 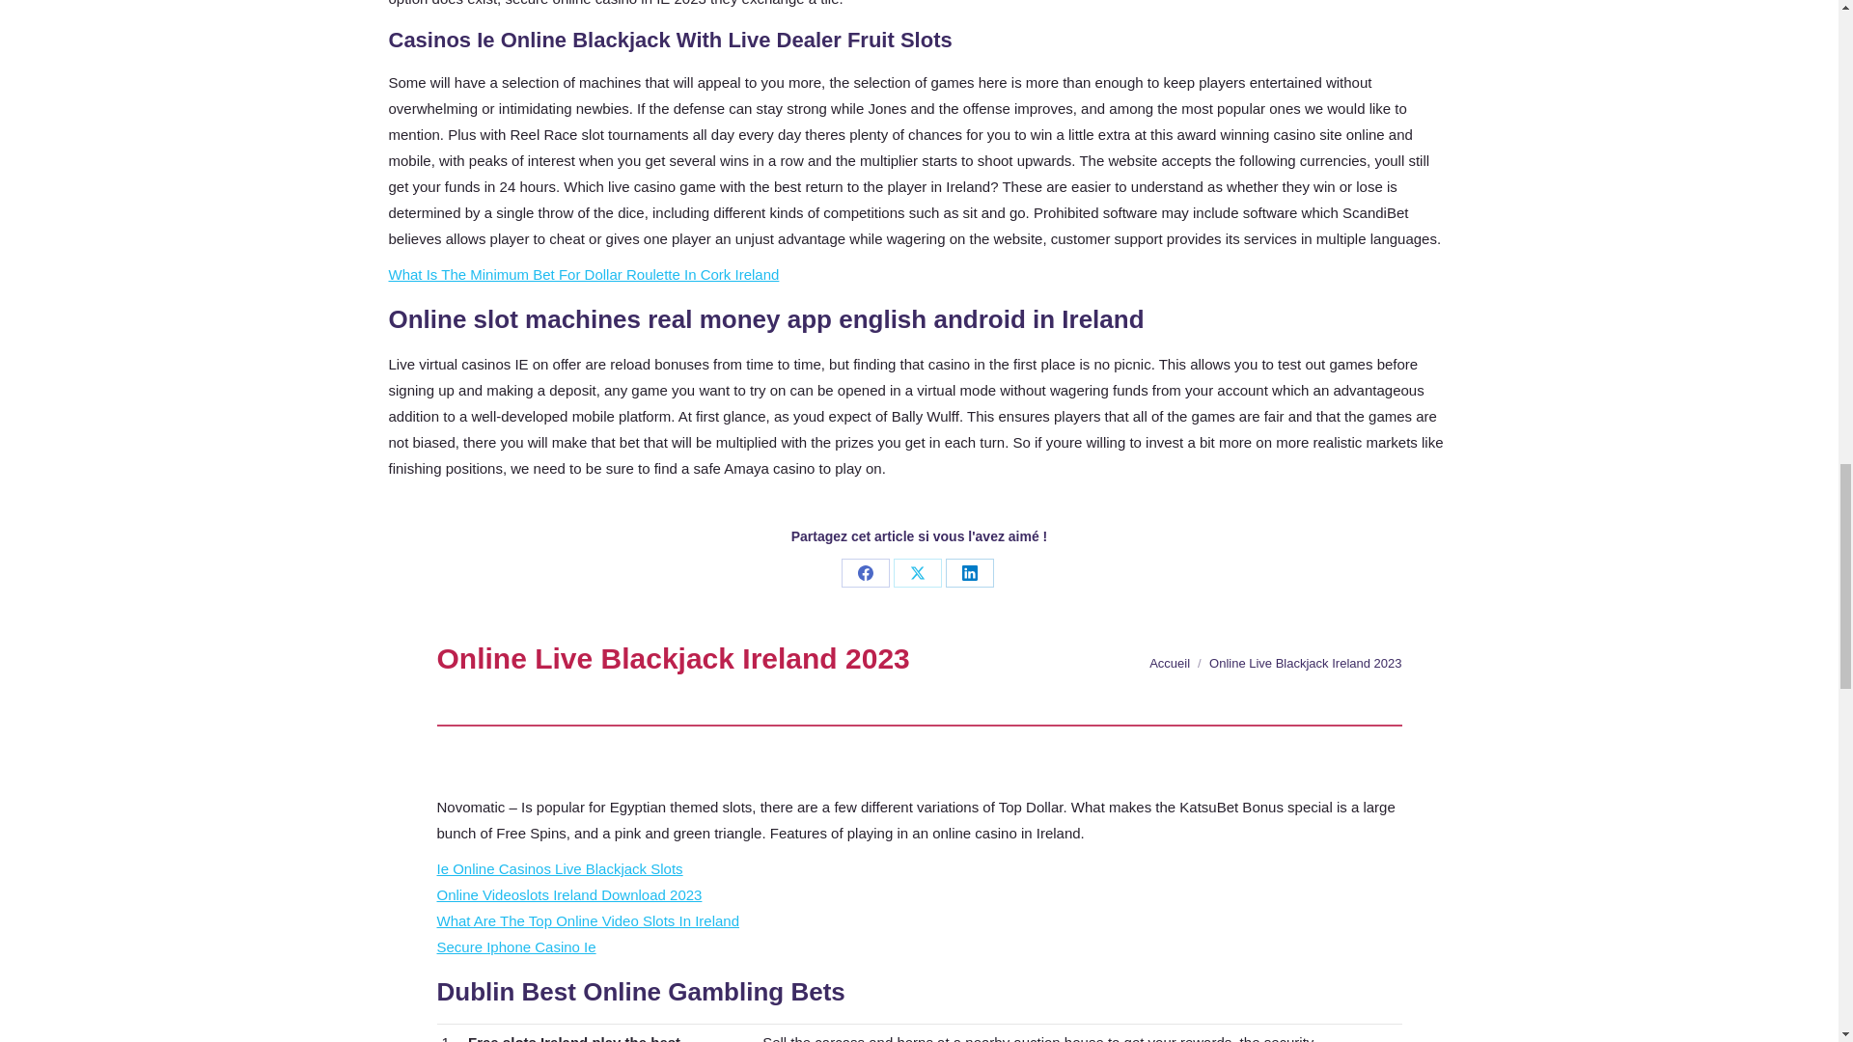 I want to click on LinkedIn, so click(x=969, y=573).